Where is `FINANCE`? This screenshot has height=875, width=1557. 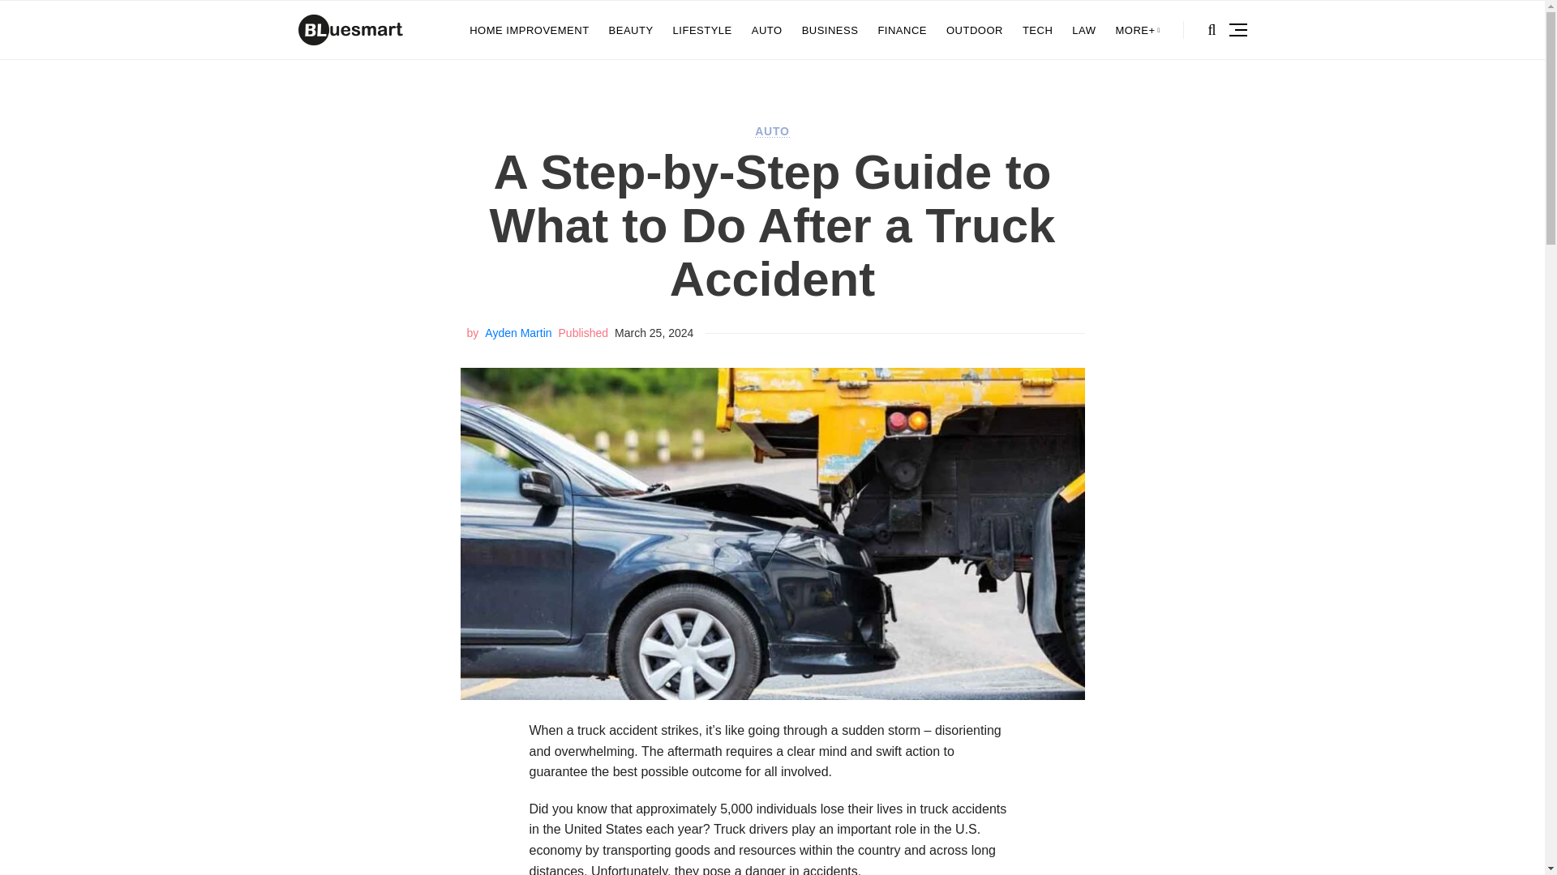 FINANCE is located at coordinates (902, 30).